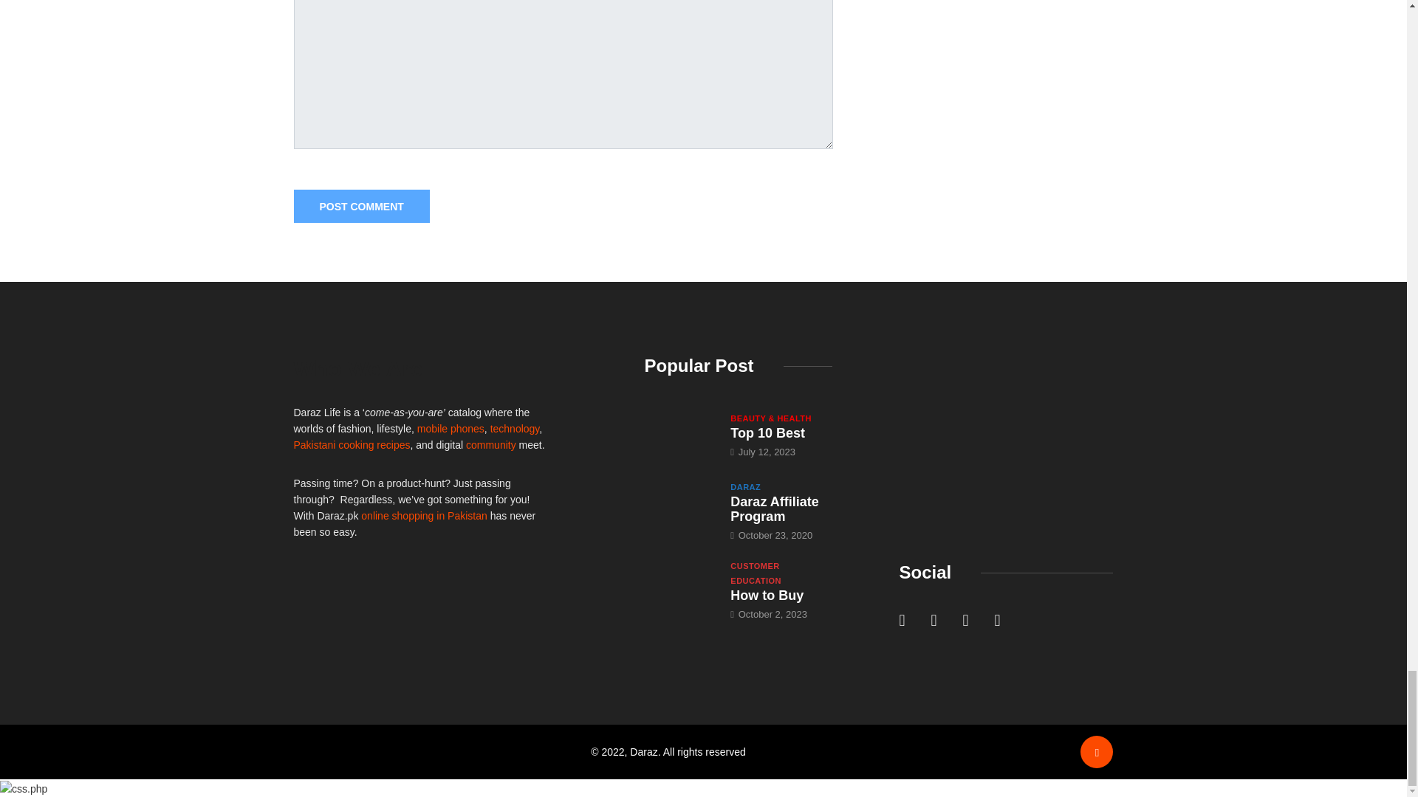  What do you see at coordinates (361, 207) in the screenshot?
I see `Post Comment` at bounding box center [361, 207].